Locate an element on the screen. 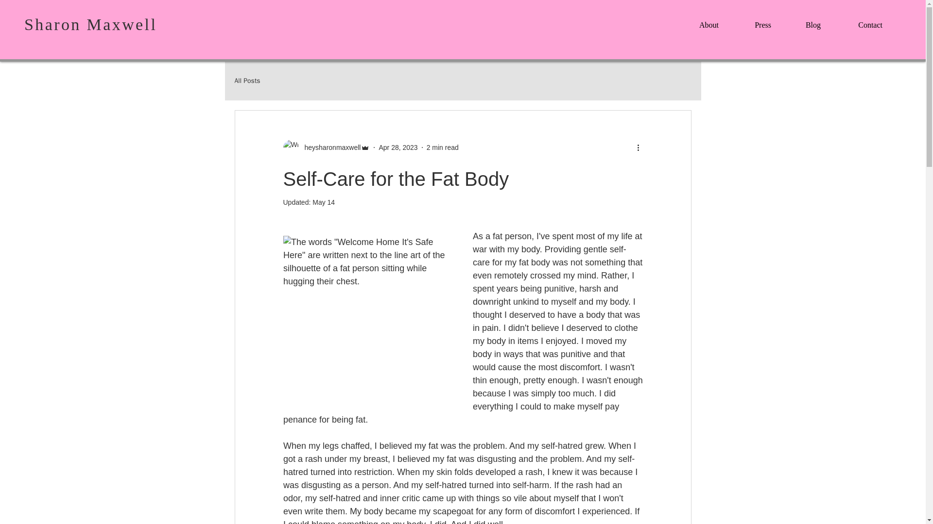 The image size is (933, 524). Apr 28, 2023 is located at coordinates (397, 147).